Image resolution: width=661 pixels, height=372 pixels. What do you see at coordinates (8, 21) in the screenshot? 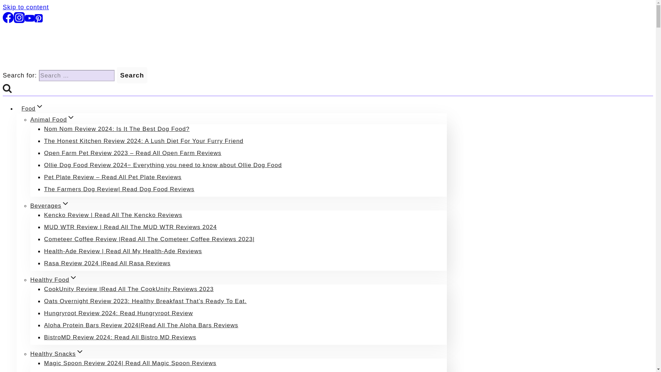
I see `Facebook` at bounding box center [8, 21].